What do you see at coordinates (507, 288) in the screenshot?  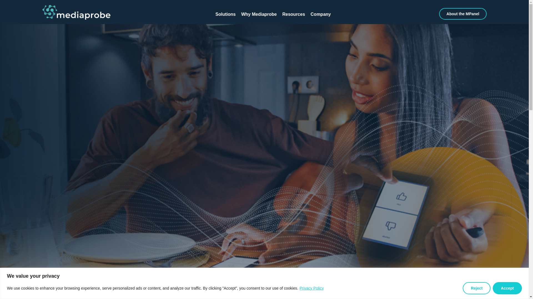 I see `Accept` at bounding box center [507, 288].